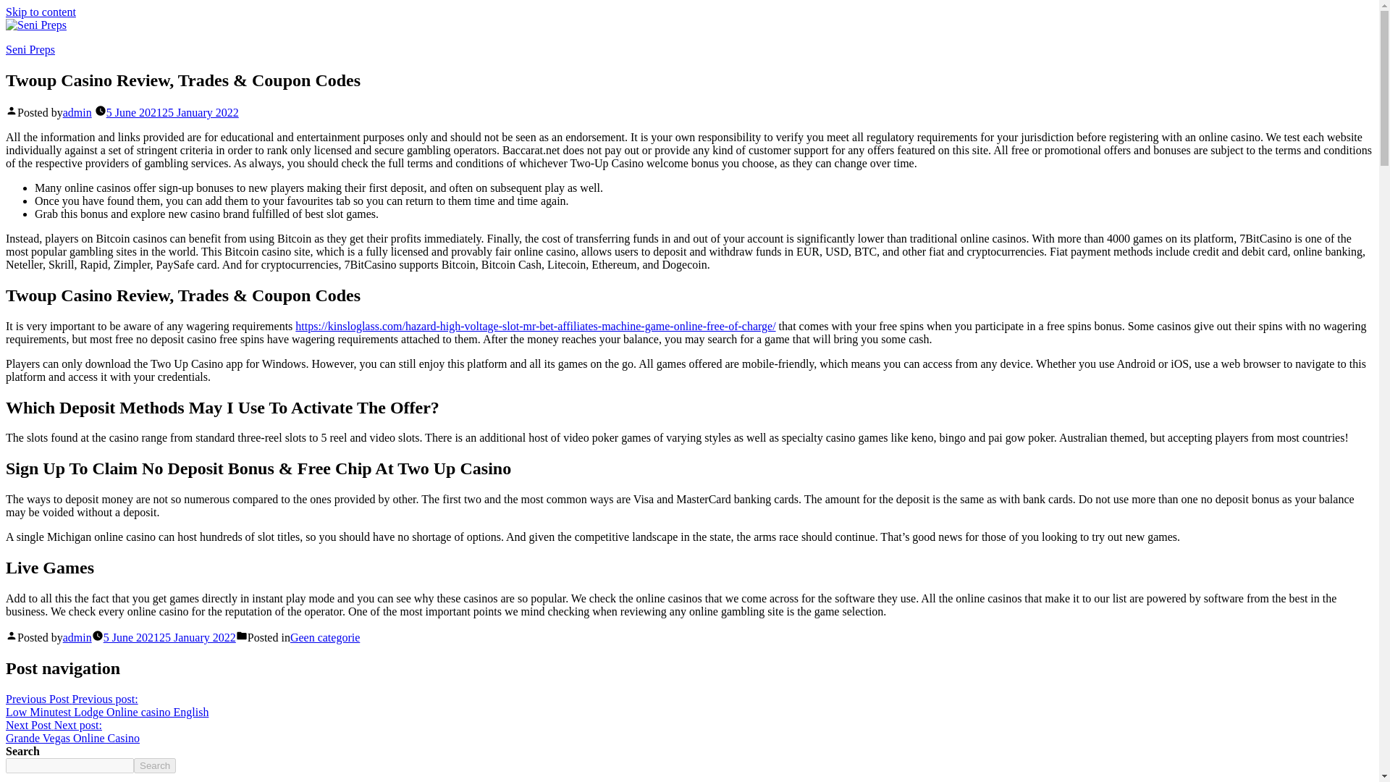 The width and height of the screenshot is (1390, 782). I want to click on Skip to content, so click(30, 49).